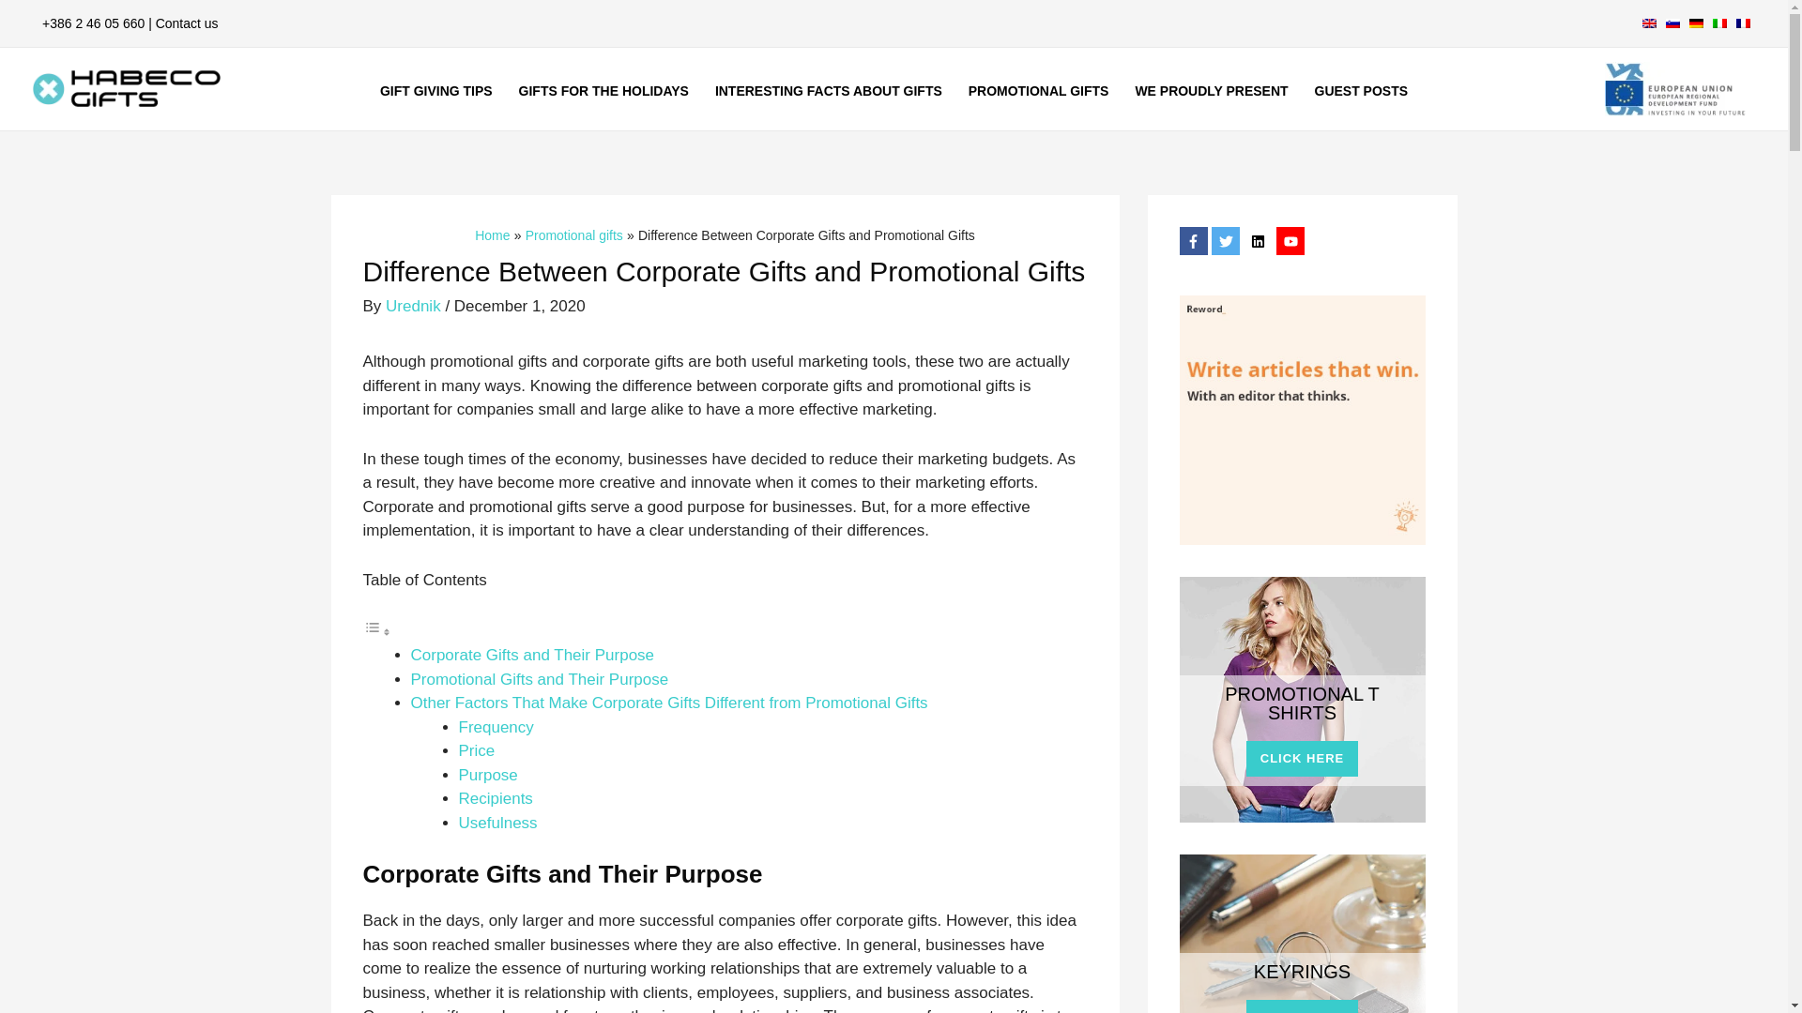 The height and width of the screenshot is (1013, 1802). Describe the element at coordinates (436, 91) in the screenshot. I see `GIFT GIVING TIPS` at that location.